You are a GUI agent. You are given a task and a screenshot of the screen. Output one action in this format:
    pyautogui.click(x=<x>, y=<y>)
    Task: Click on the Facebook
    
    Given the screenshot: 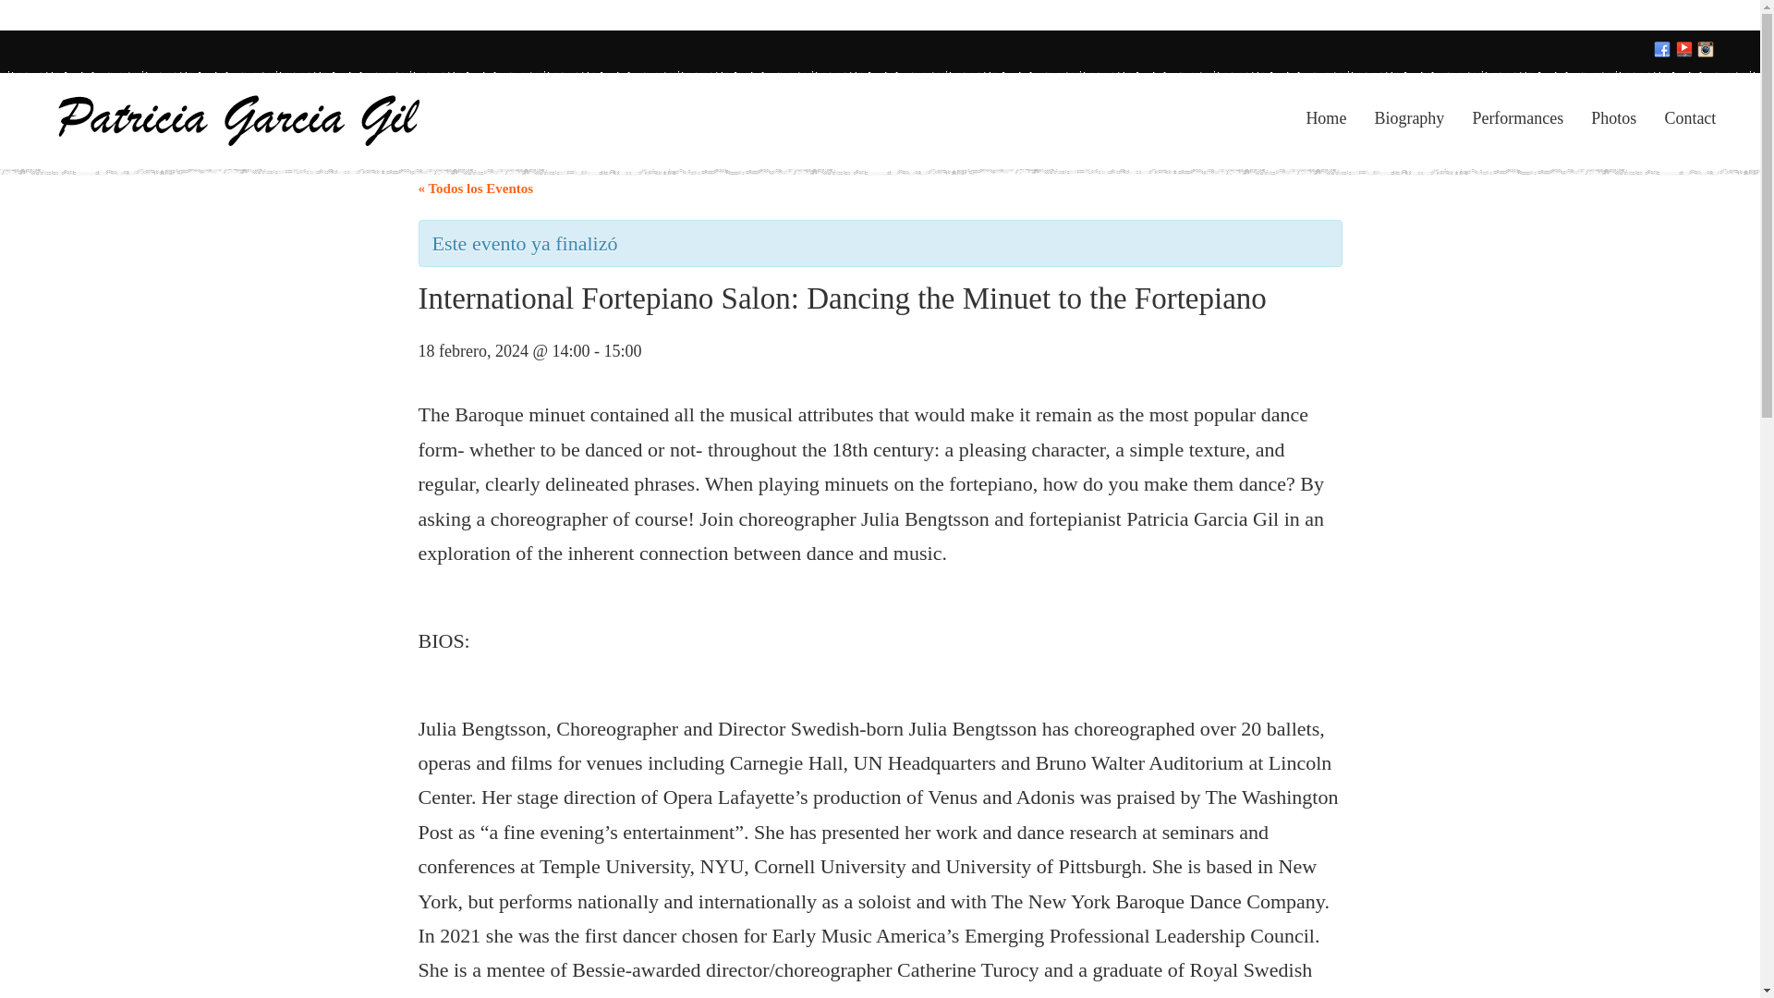 What is the action you would take?
    pyautogui.click(x=1663, y=50)
    